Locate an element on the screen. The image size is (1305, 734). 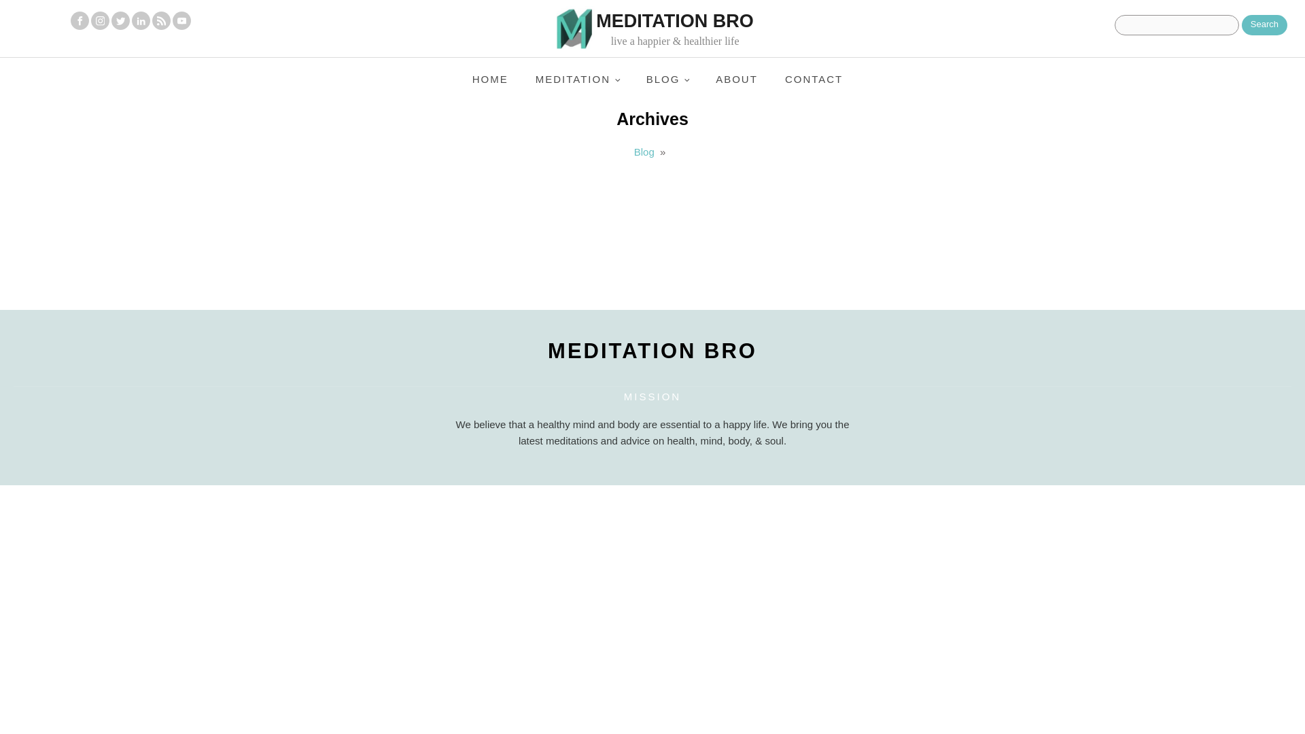
BLOG is located at coordinates (667, 80).